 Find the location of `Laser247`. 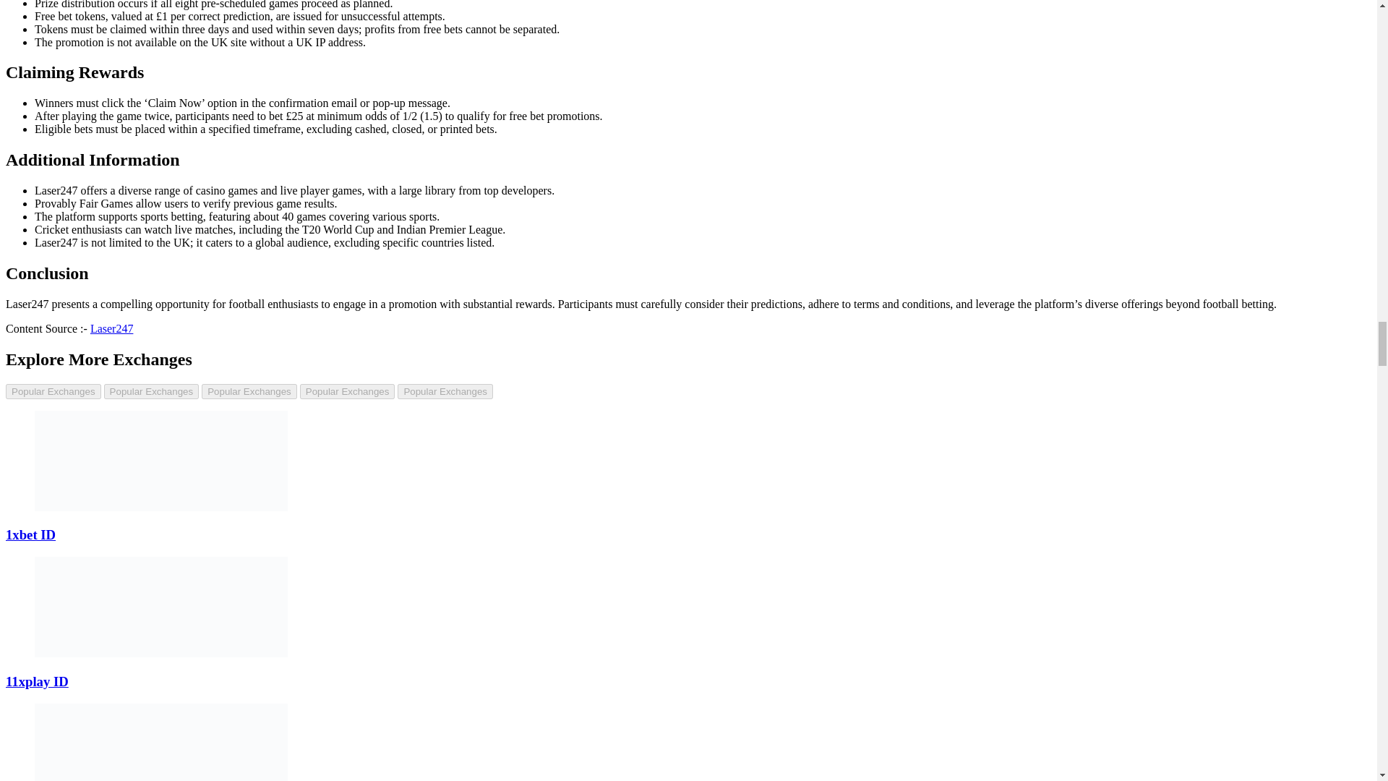

Laser247 is located at coordinates (111, 328).